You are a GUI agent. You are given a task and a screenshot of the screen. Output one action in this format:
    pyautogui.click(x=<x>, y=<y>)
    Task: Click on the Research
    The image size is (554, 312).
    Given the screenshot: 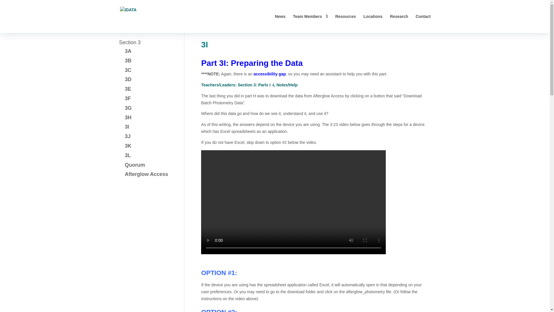 What is the action you would take?
    pyautogui.click(x=399, y=24)
    